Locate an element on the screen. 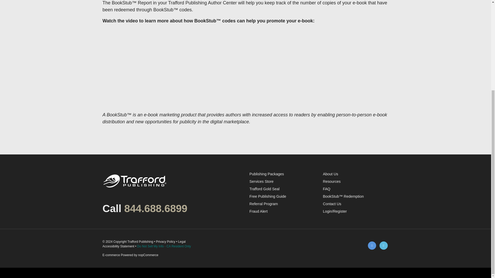  Fraud Alert is located at coordinates (258, 211).